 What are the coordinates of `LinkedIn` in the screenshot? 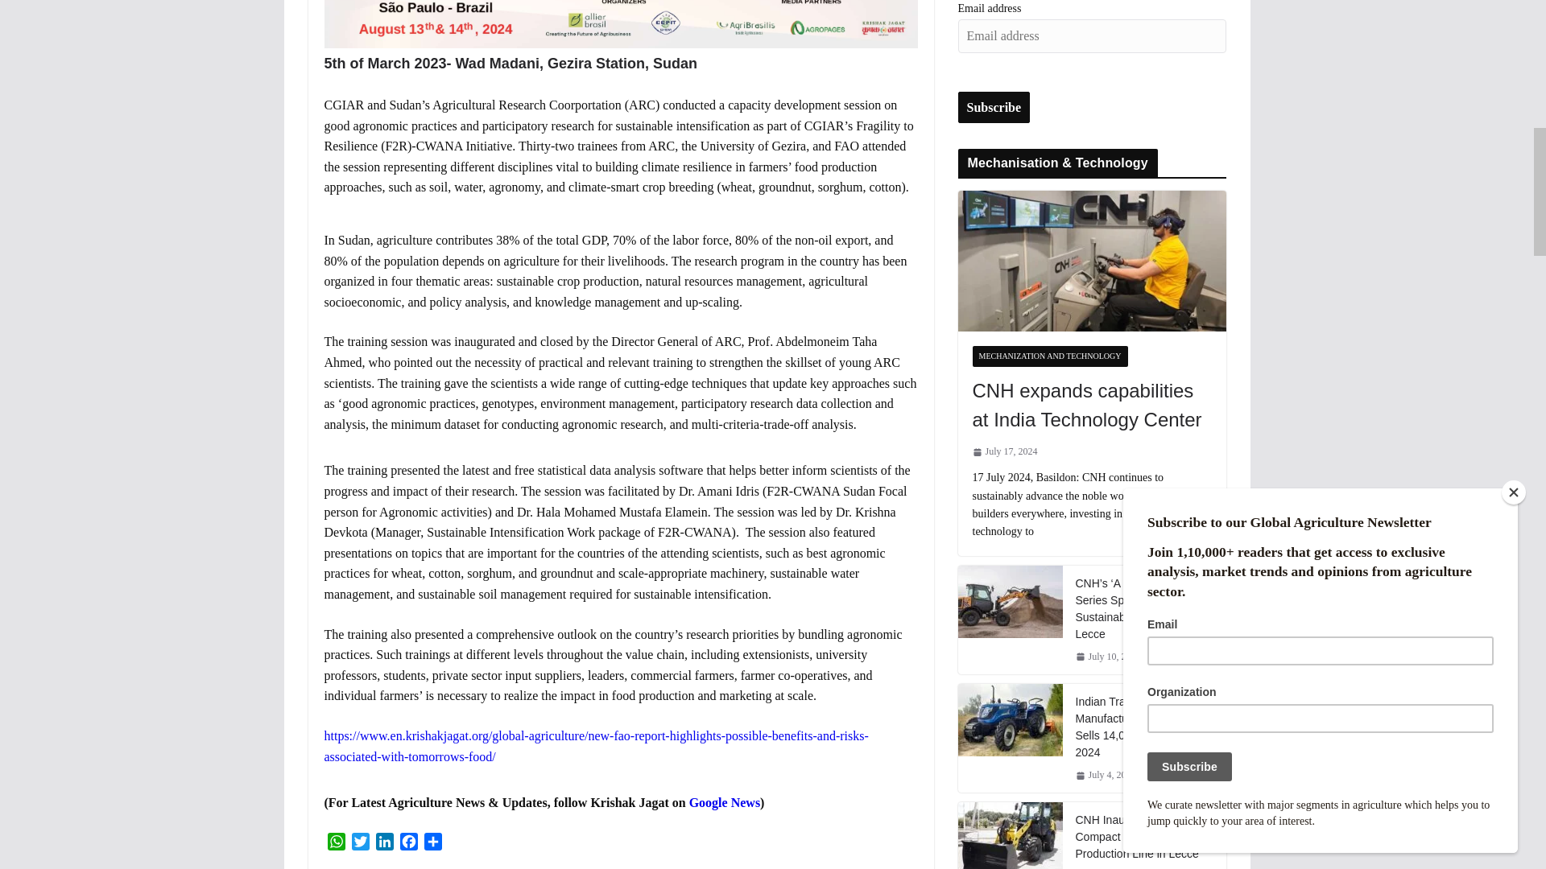 It's located at (383, 843).